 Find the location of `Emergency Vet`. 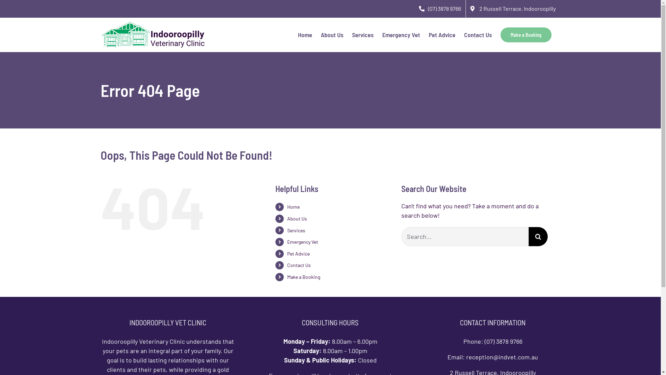

Emergency Vet is located at coordinates (401, 35).